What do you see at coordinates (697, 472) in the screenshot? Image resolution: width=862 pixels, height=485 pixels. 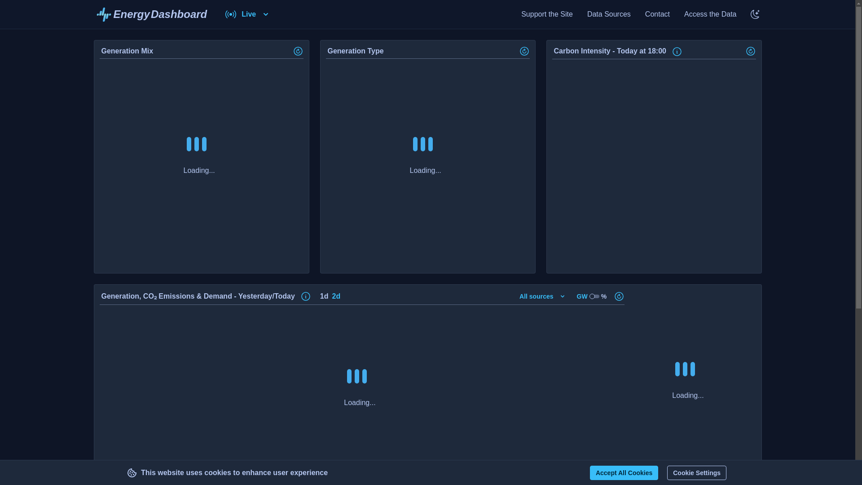 I see `Cookie Settings` at bounding box center [697, 472].